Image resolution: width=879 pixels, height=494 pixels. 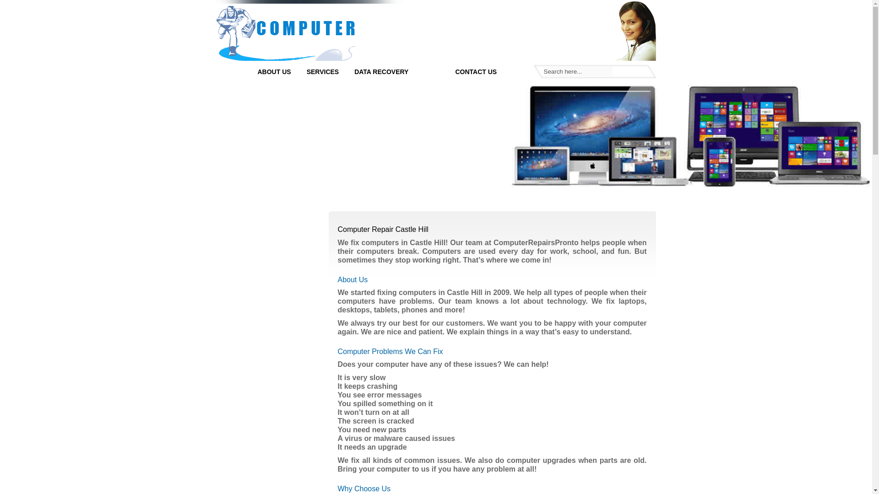 I want to click on ABOUT US, so click(x=274, y=72).